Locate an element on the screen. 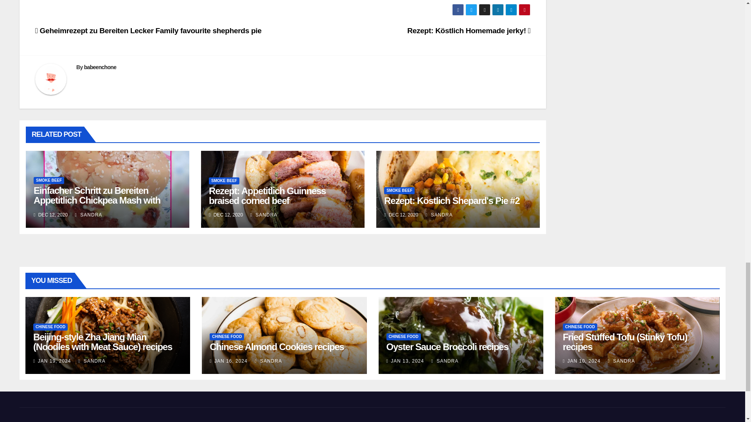 This screenshot has width=751, height=422. SMOKE BEEF is located at coordinates (224, 181).